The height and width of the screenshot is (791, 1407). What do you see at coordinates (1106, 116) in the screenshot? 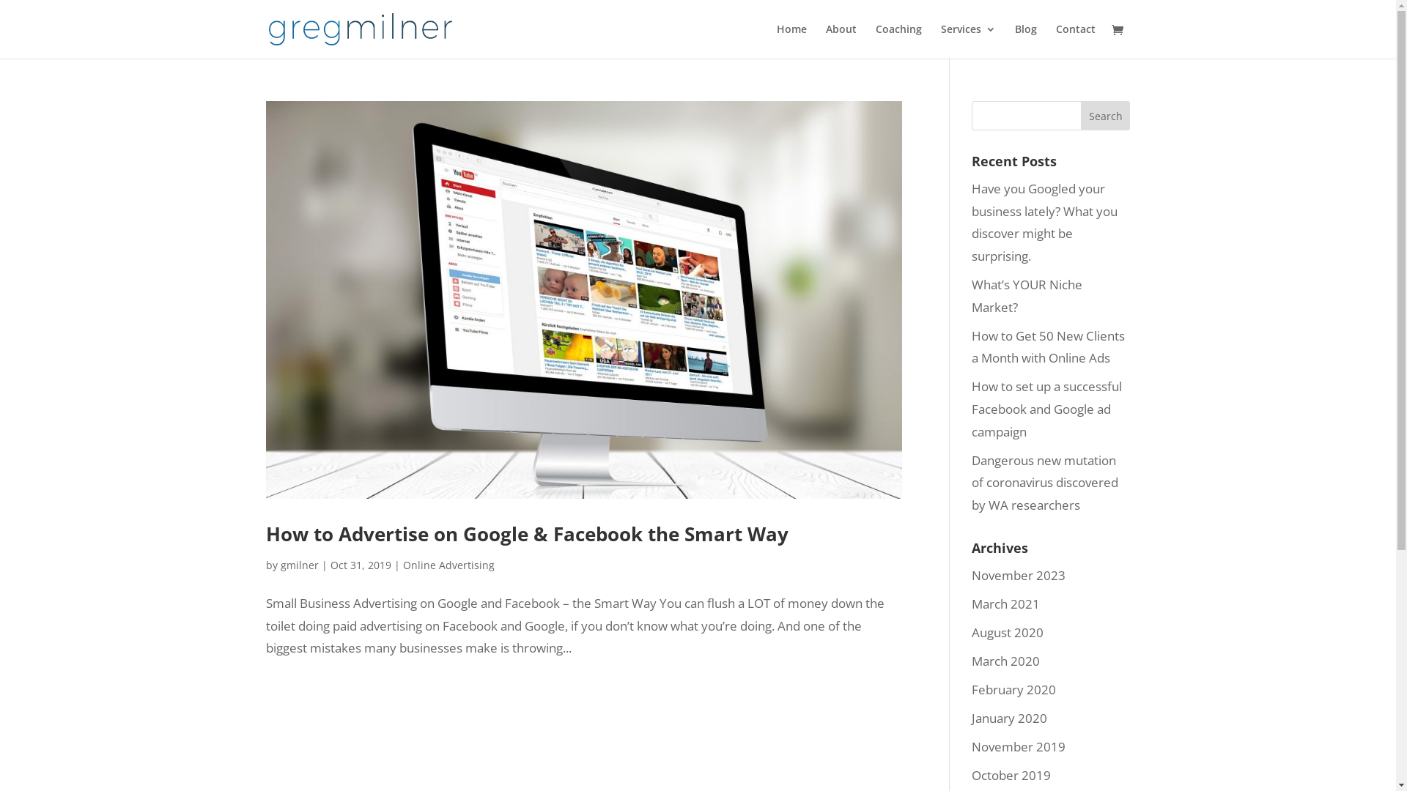
I see `Search` at bounding box center [1106, 116].